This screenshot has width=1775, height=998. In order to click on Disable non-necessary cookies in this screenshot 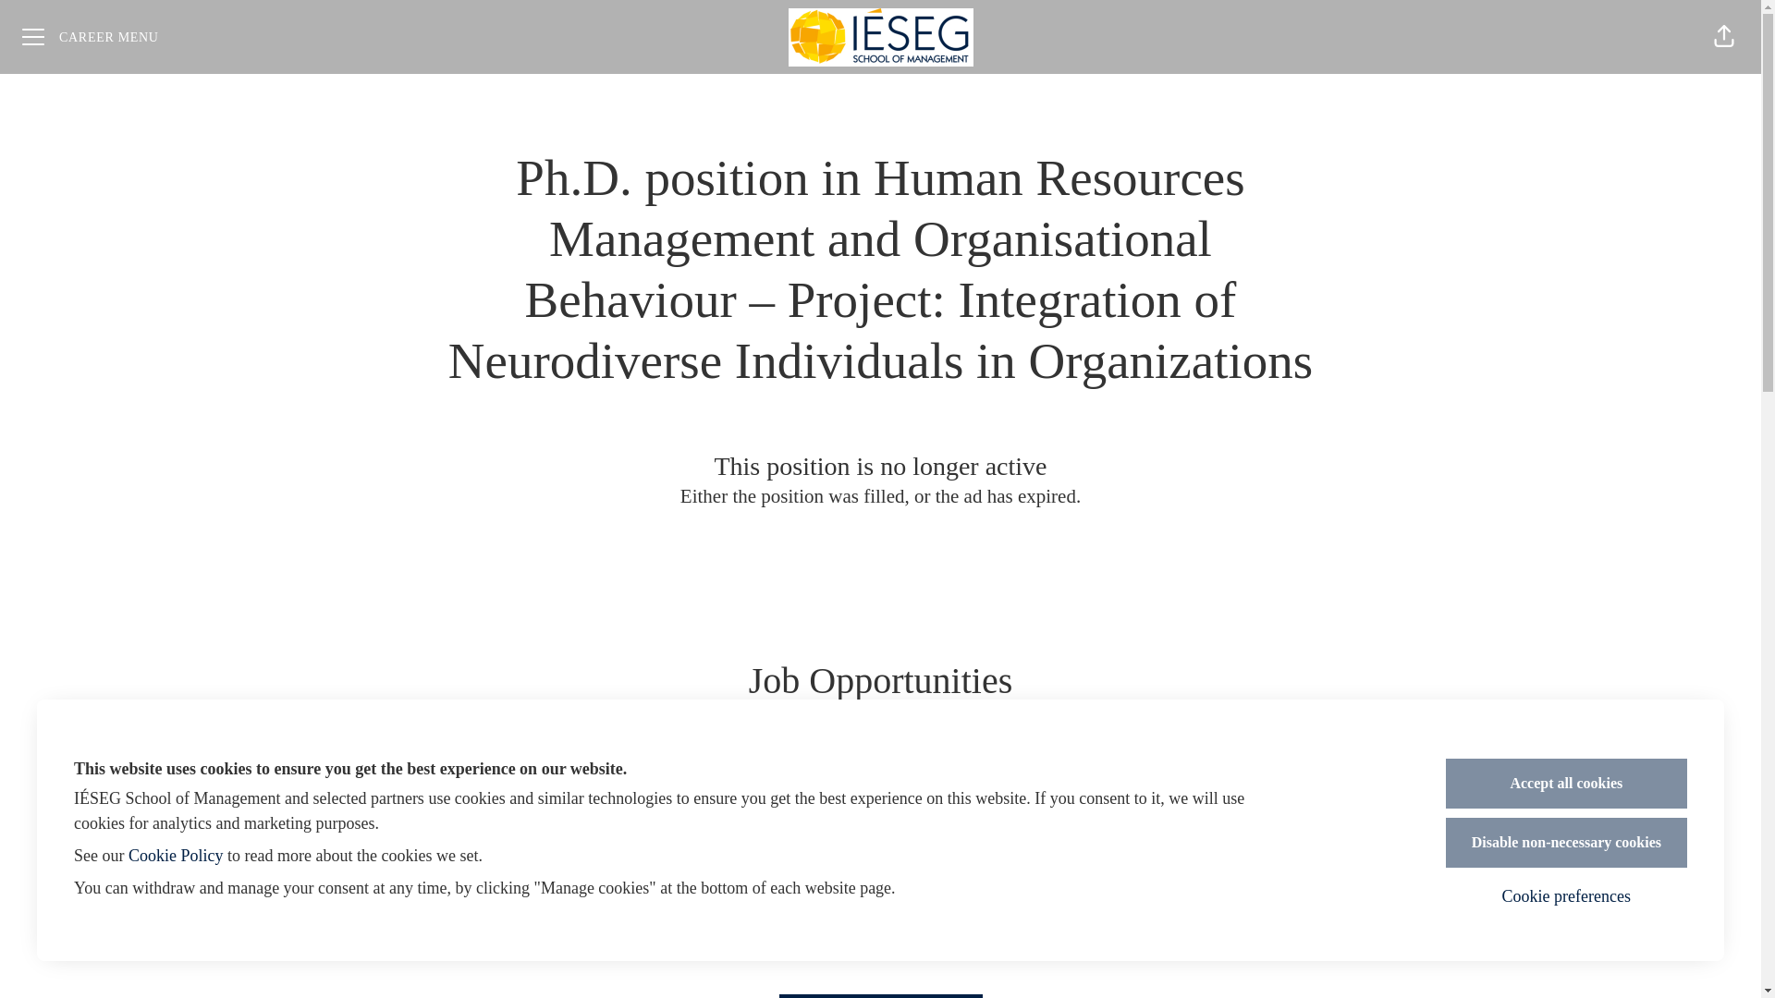, I will do `click(1566, 842)`.